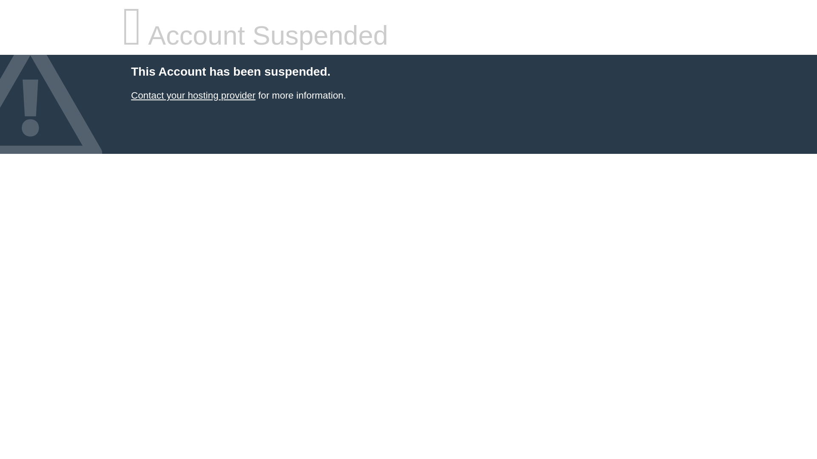 Image resolution: width=817 pixels, height=459 pixels. Describe the element at coordinates (193, 95) in the screenshot. I see `Contact your hosting provider` at that location.